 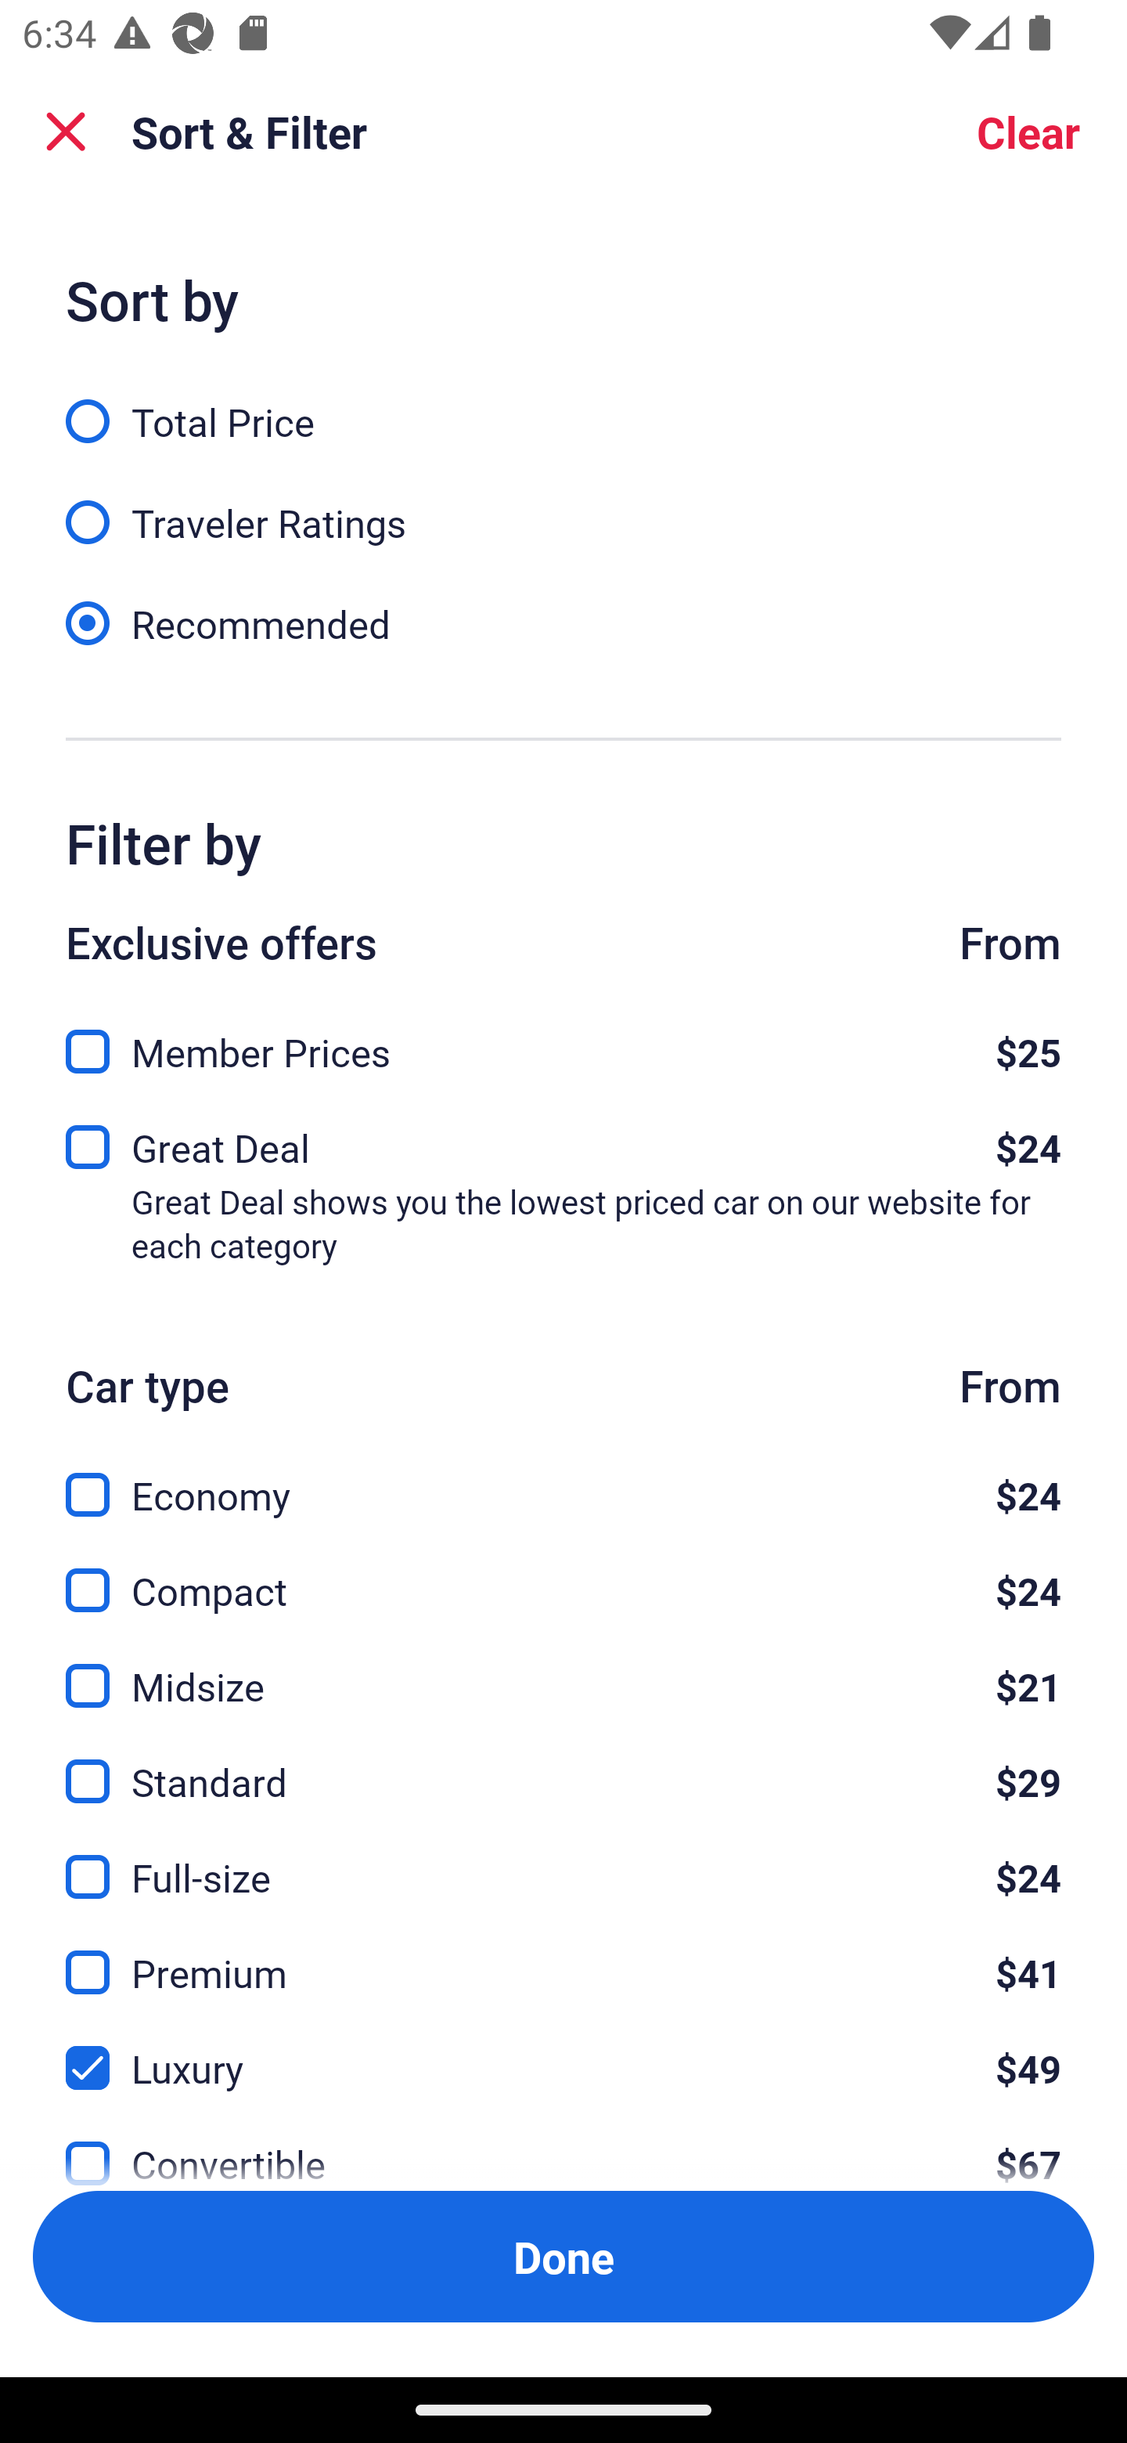 What do you see at coordinates (563, 1955) in the screenshot?
I see `Premium, $41 Premium $41` at bounding box center [563, 1955].